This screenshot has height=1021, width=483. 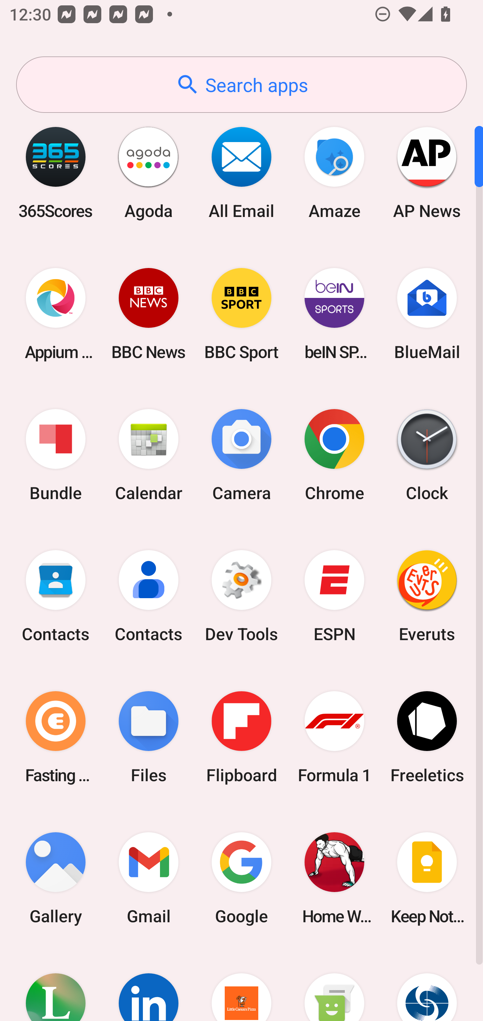 I want to click on Agoda, so click(x=149, y=173).